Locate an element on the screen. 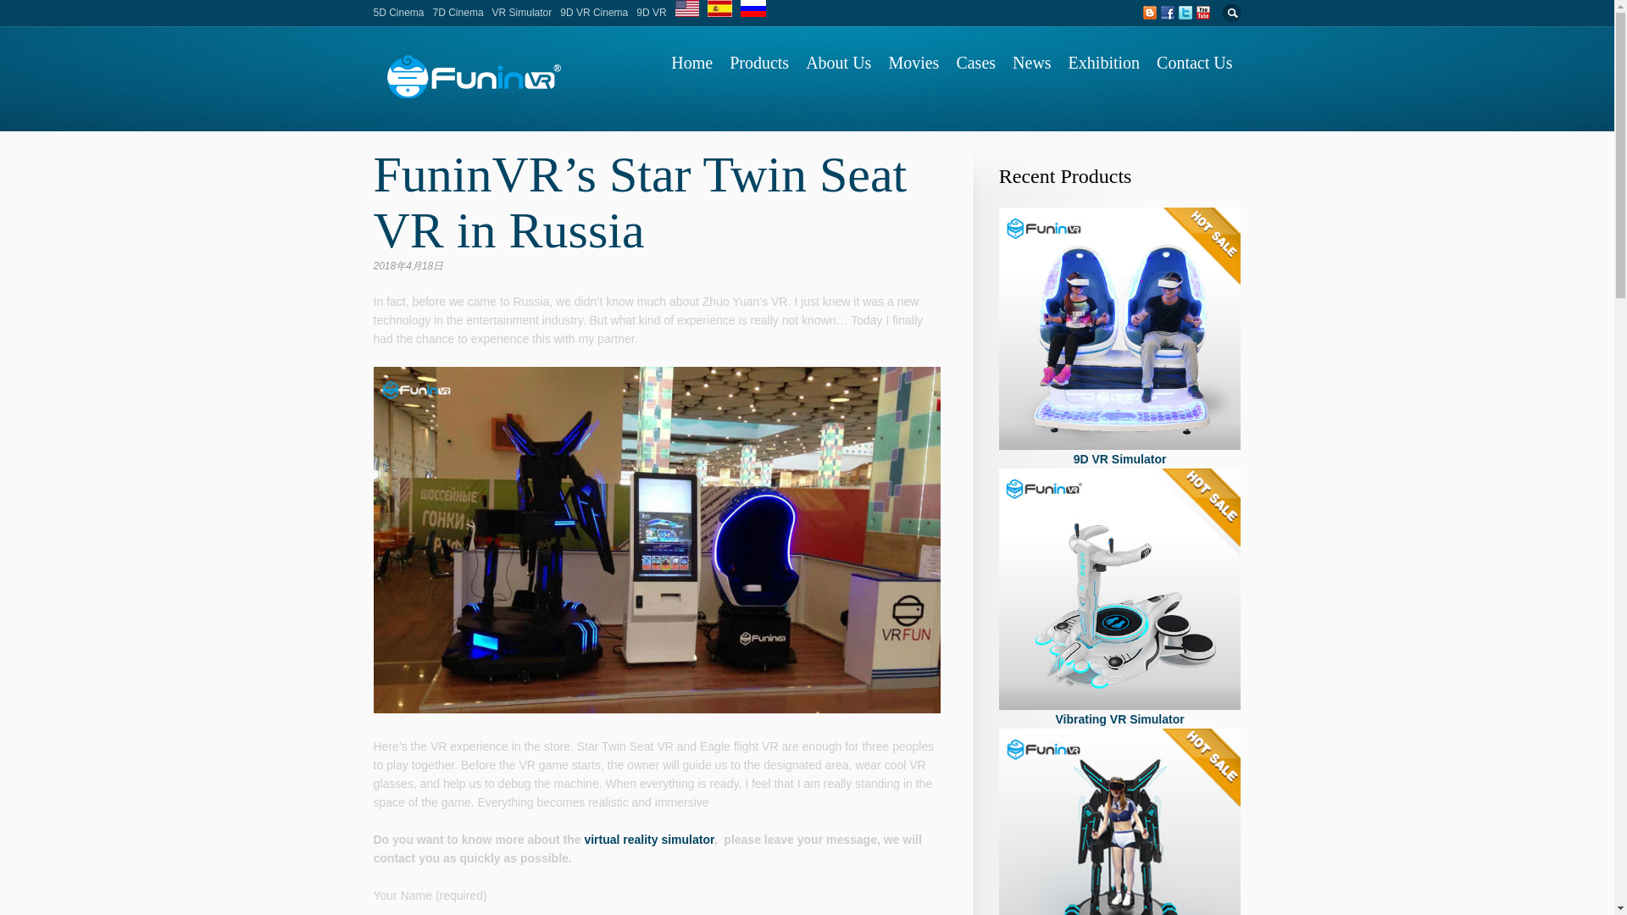  Blog is located at coordinates (483, 110).